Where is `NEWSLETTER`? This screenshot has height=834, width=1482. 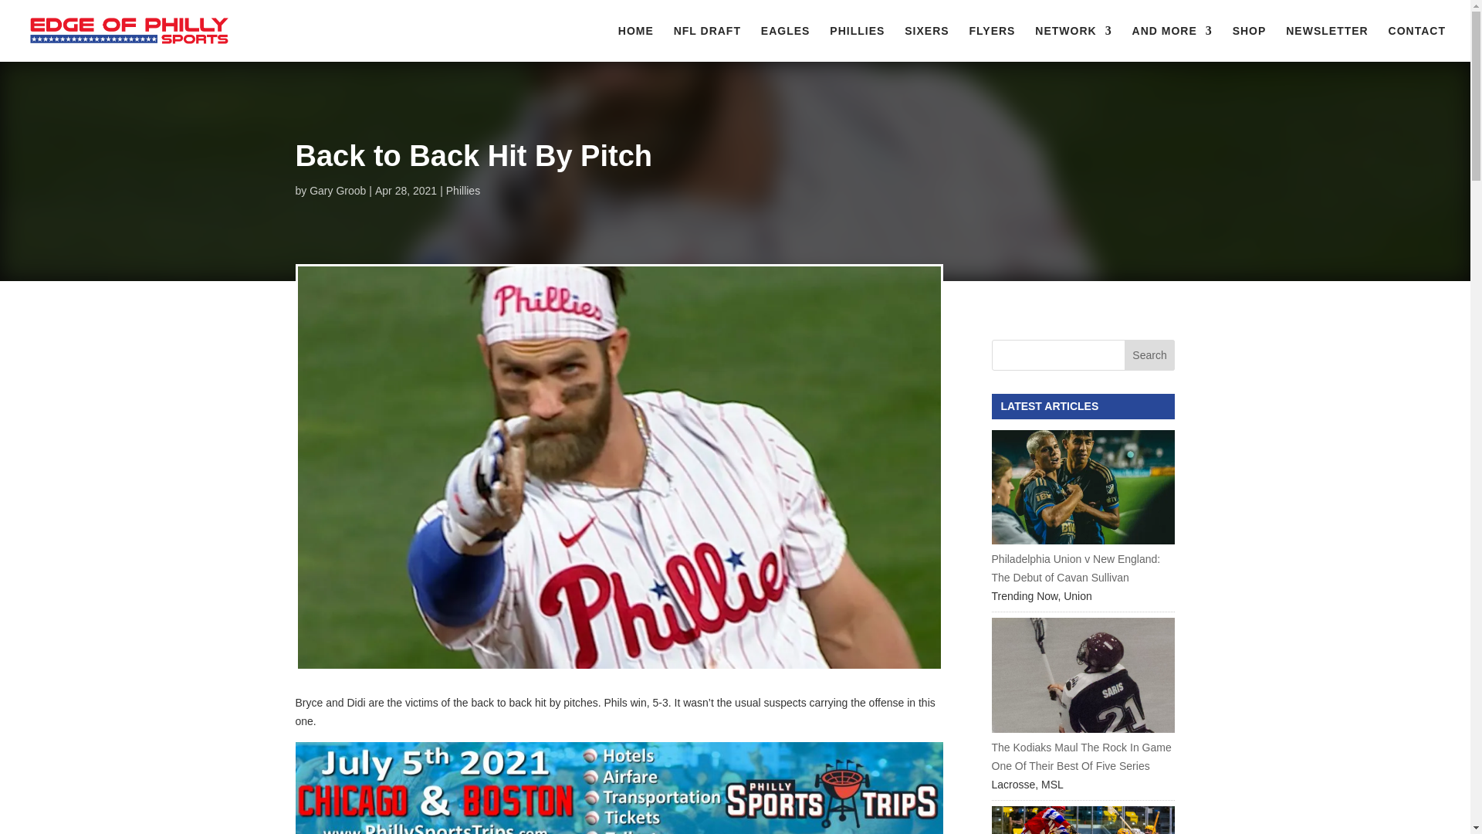 NEWSLETTER is located at coordinates (1327, 43).